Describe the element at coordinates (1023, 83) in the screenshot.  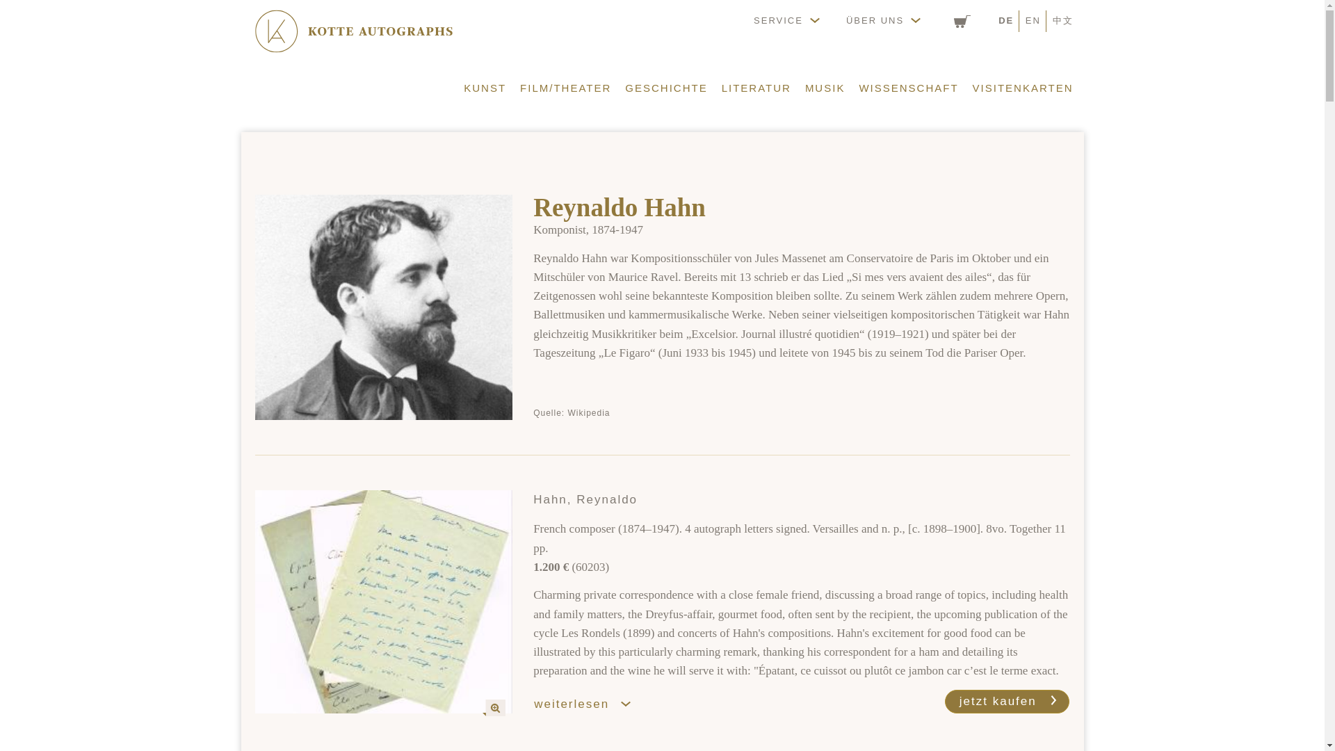
I see `VISITENKARTEN` at that location.